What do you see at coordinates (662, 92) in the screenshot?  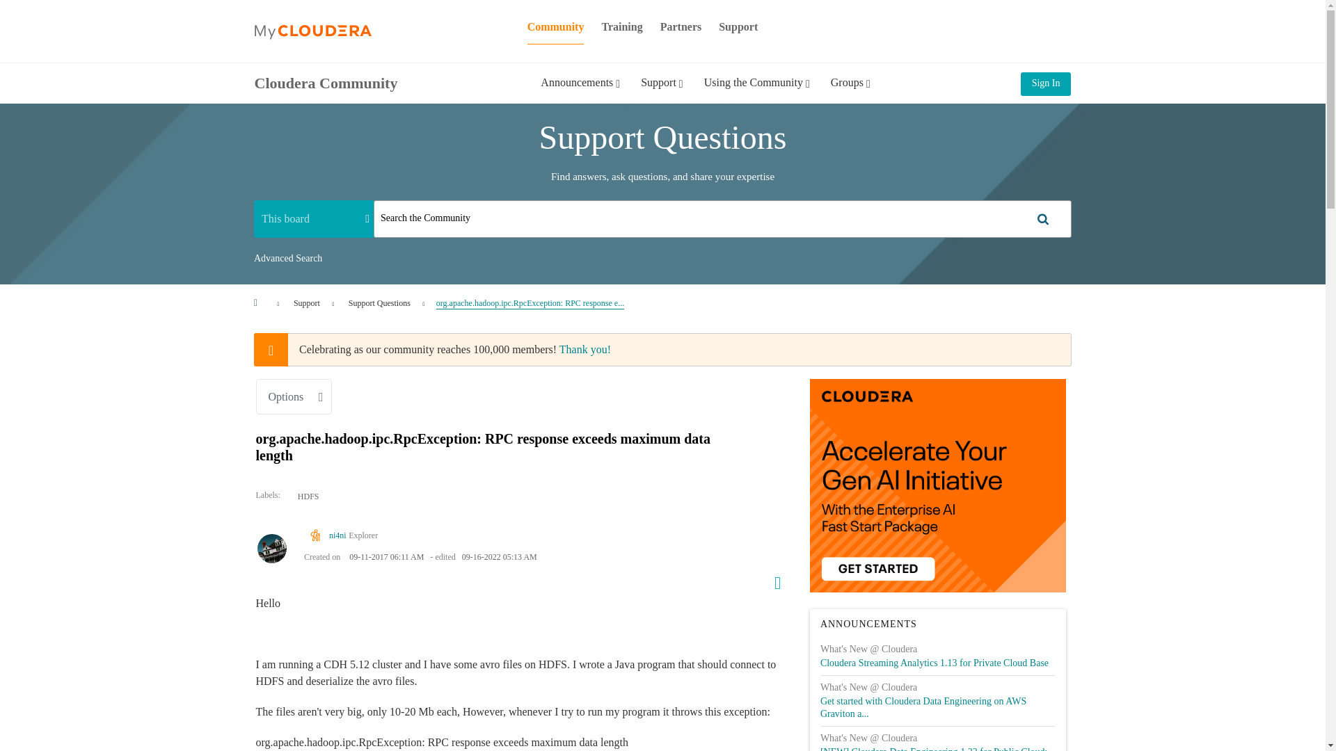 I see `Support` at bounding box center [662, 92].